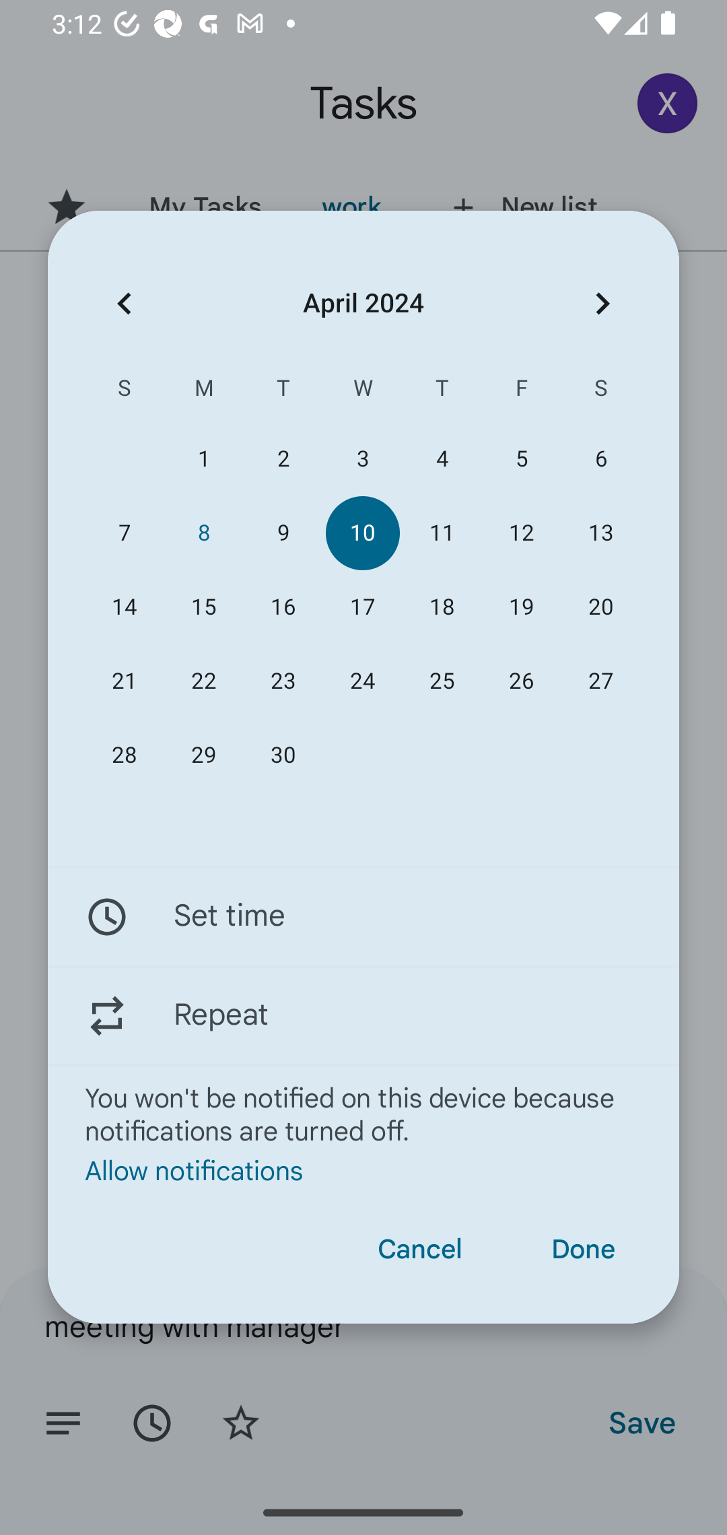 The image size is (727, 1535). I want to click on 12 12 April 2024, so click(521, 532).